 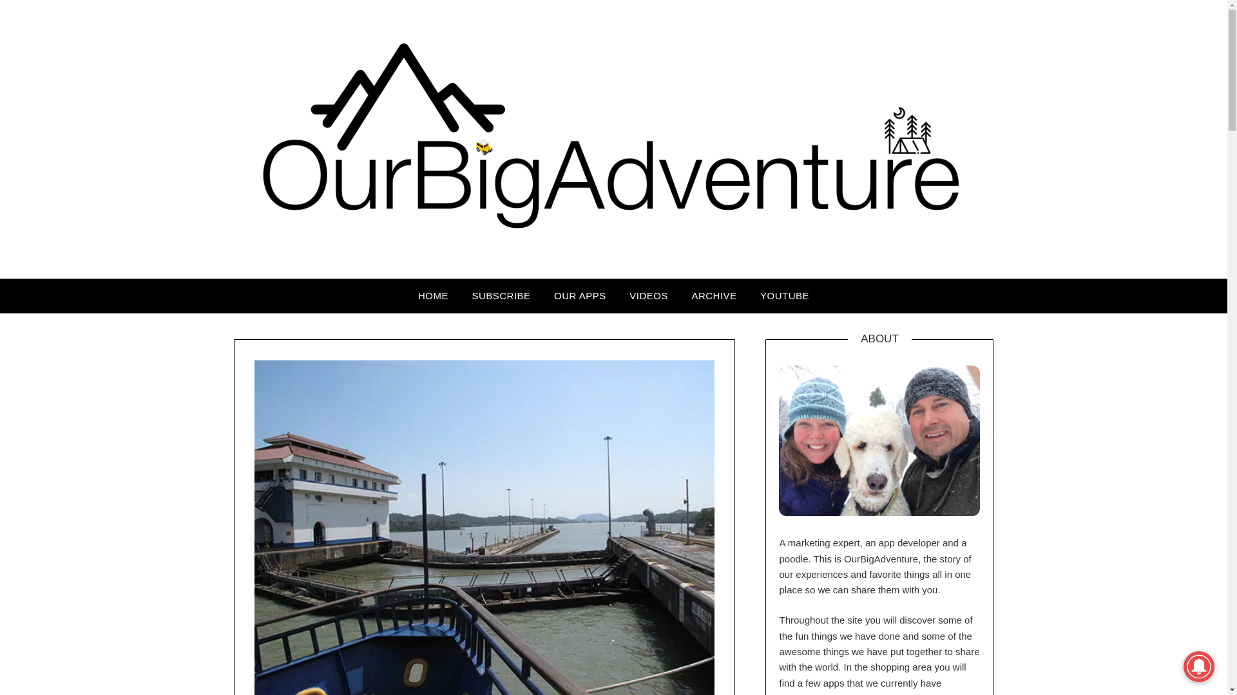 What do you see at coordinates (580, 296) in the screenshot?
I see `OUR APPS` at bounding box center [580, 296].